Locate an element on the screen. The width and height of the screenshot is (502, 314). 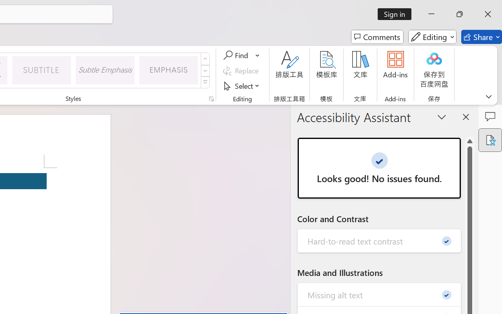
Sign in is located at coordinates (397, 14).